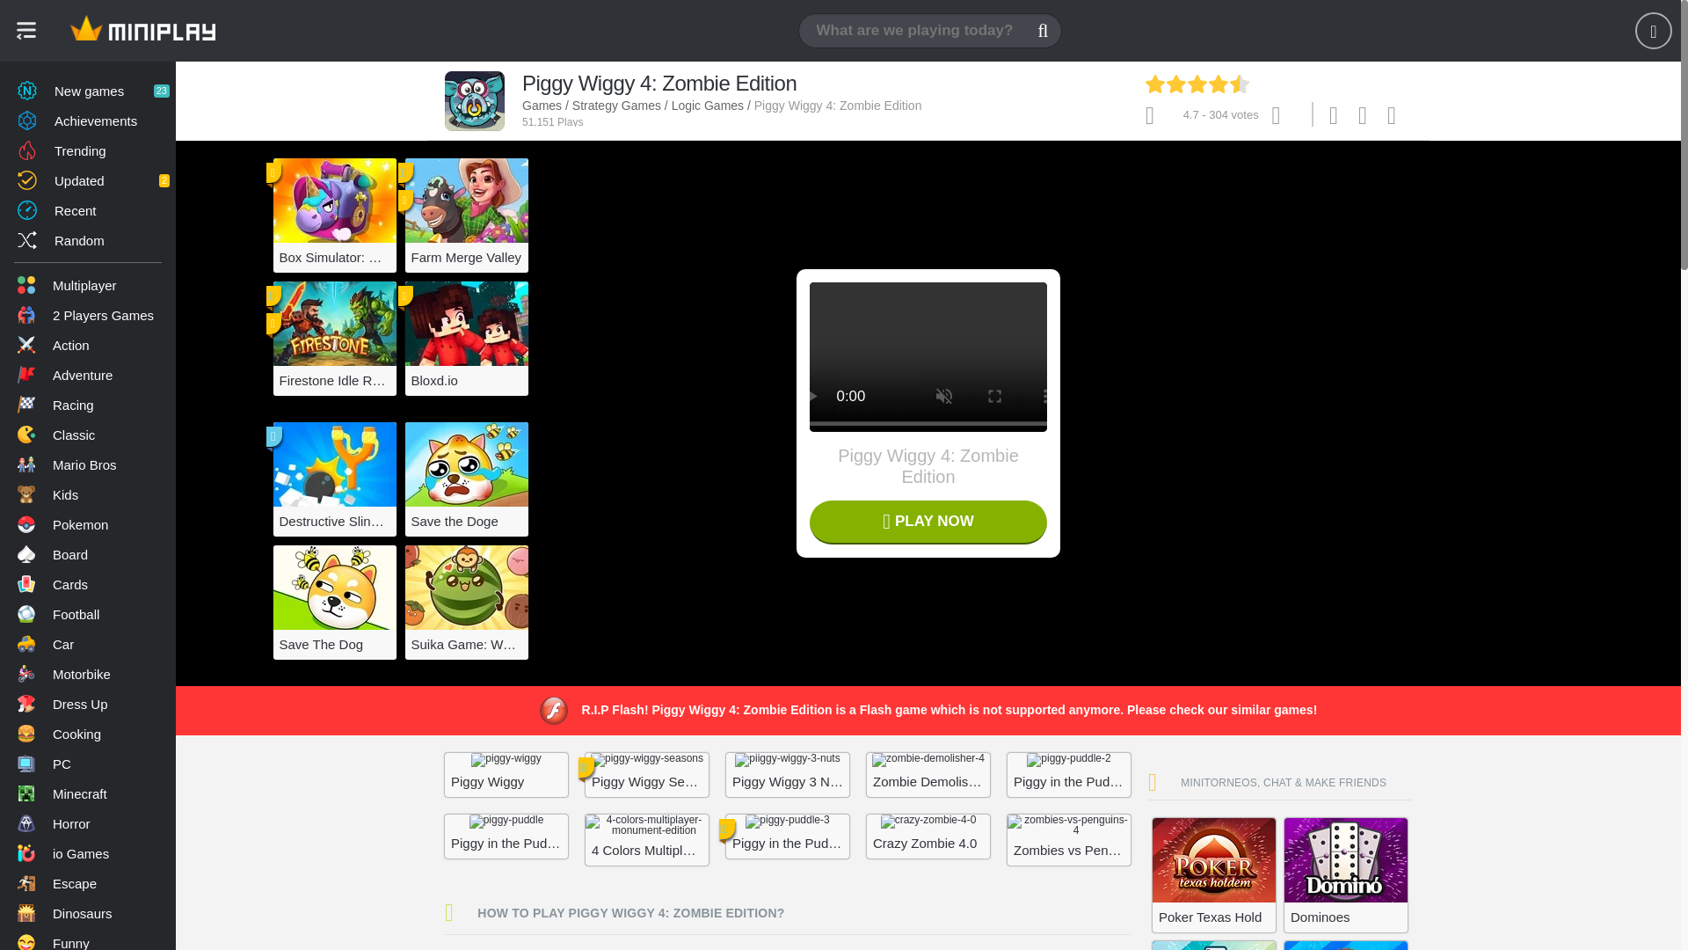 The image size is (1688, 950). Describe the element at coordinates (88, 90) in the screenshot. I see `New games` at that location.